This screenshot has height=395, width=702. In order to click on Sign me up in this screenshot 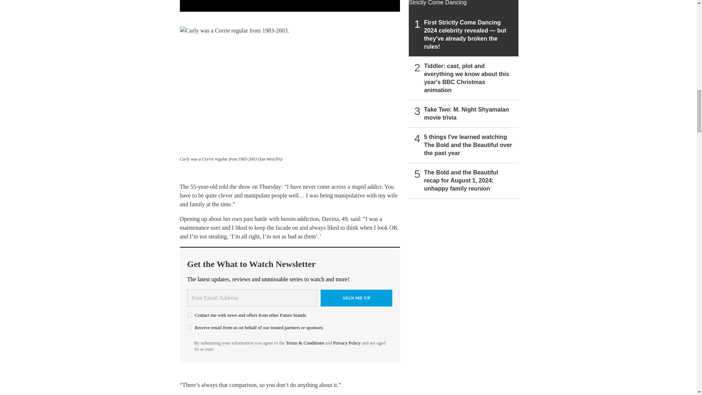, I will do `click(356, 298)`.